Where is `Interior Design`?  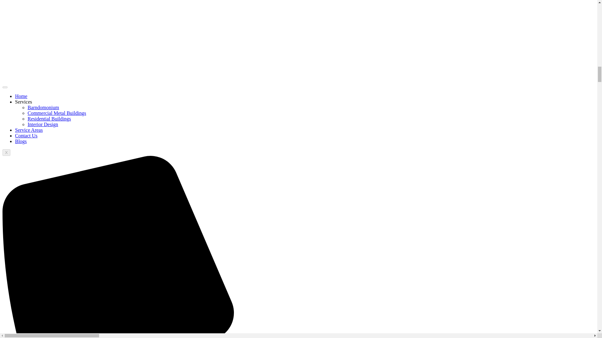
Interior Design is located at coordinates (43, 124).